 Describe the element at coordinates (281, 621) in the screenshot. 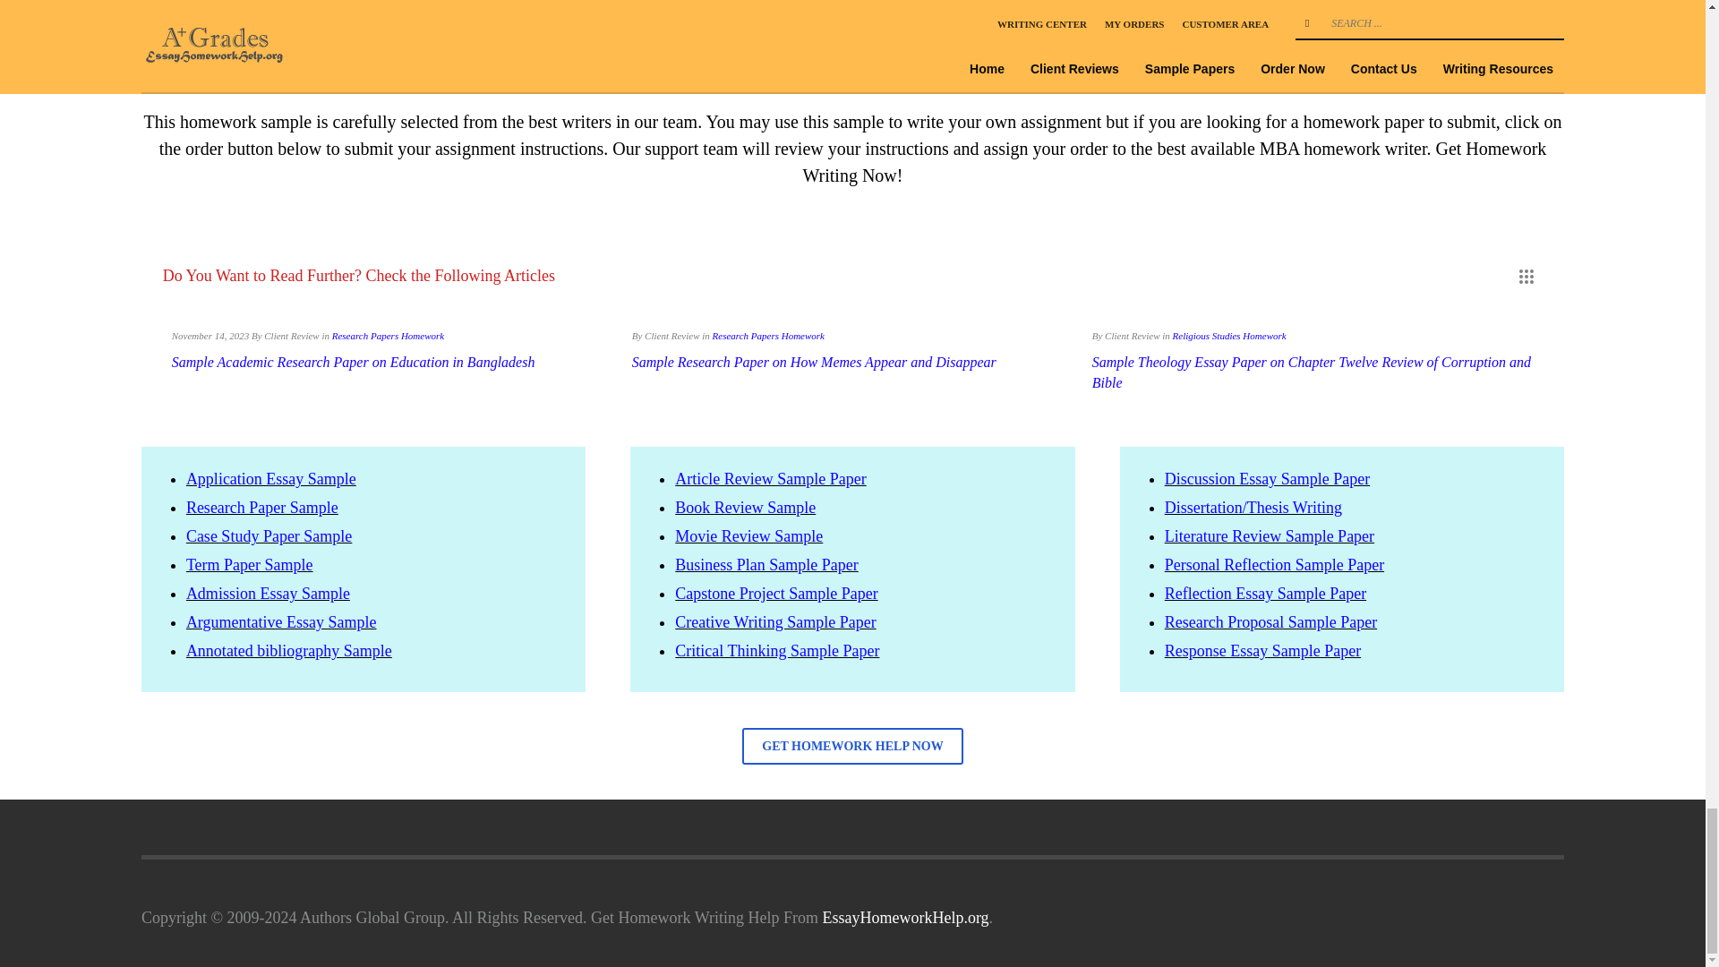

I see `Argumentative Essay Sample` at that location.